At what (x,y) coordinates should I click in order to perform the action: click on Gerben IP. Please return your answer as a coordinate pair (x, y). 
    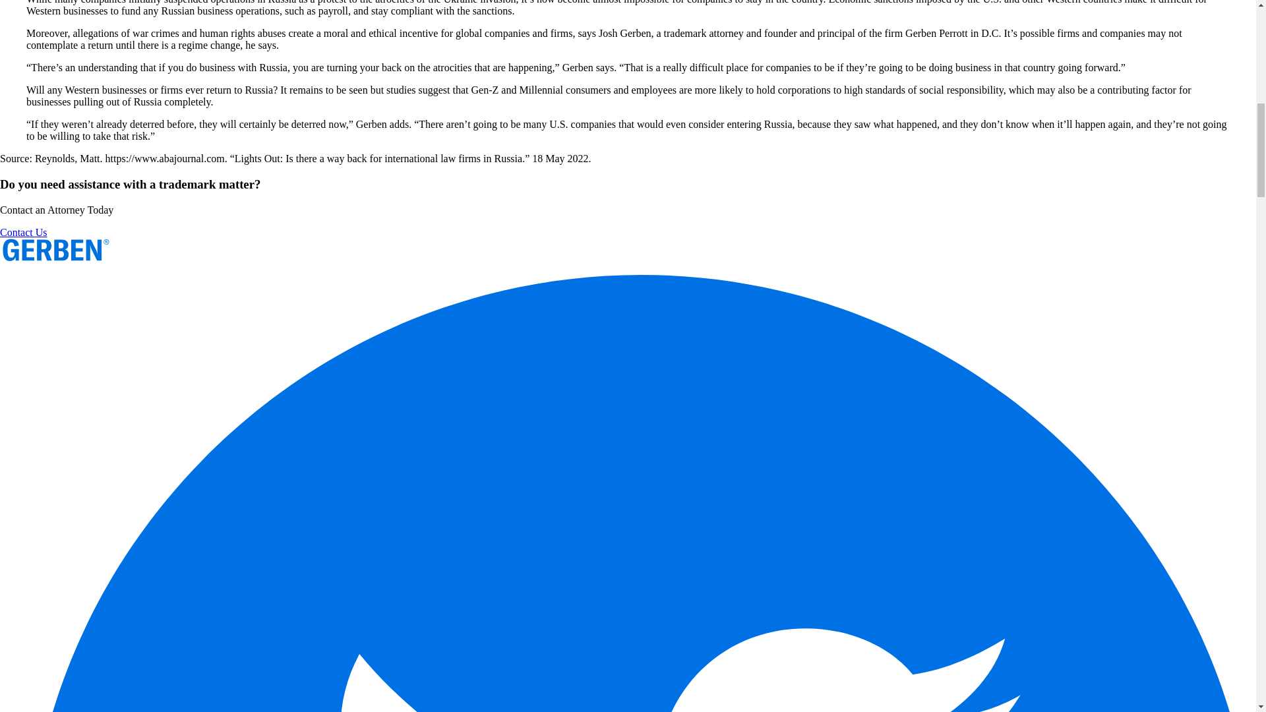
    Looking at the image, I should click on (56, 258).